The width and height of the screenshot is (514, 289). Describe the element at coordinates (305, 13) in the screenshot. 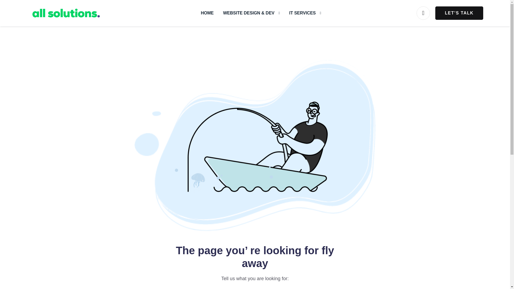

I see `IT Services` at that location.